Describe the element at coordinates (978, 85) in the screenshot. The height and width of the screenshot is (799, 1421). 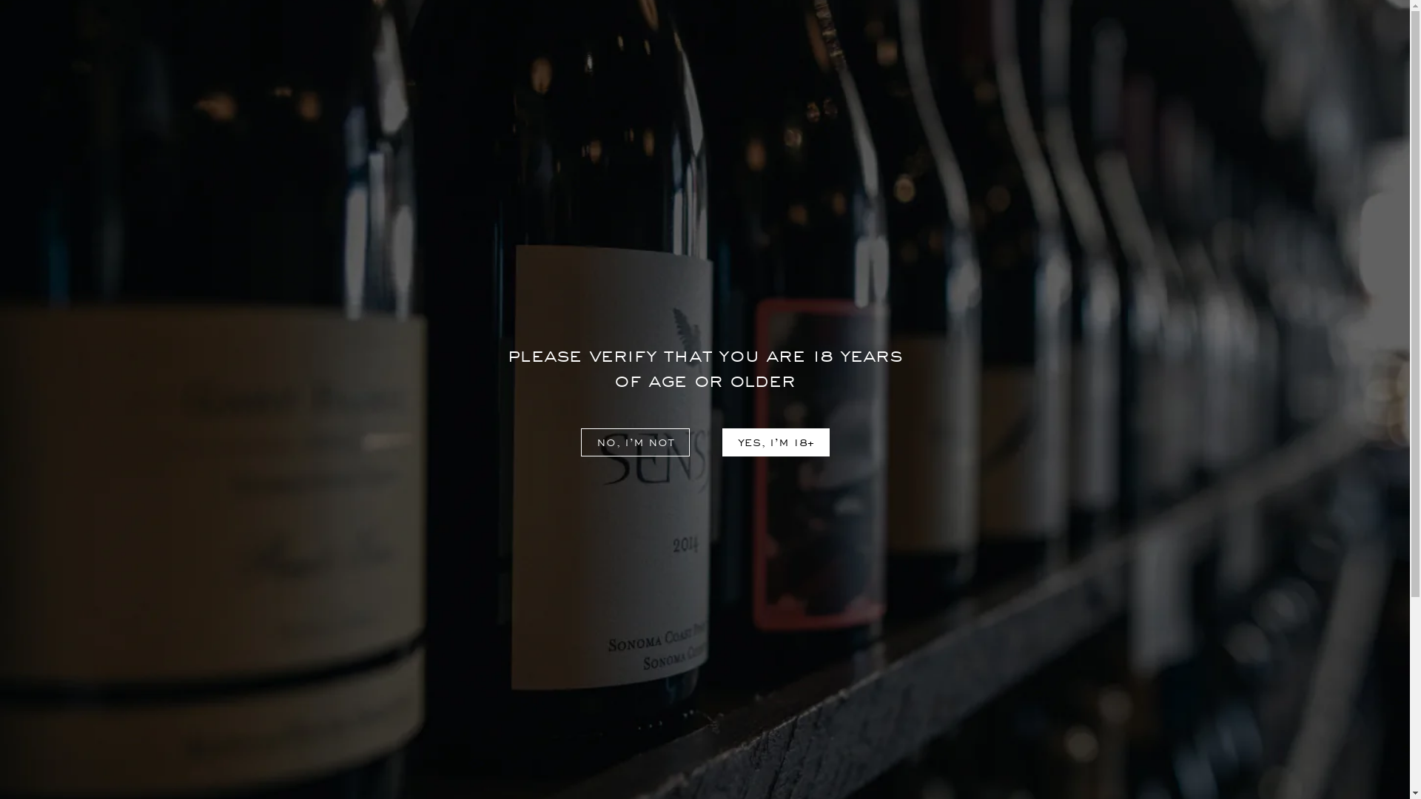
I see `Books` at that location.